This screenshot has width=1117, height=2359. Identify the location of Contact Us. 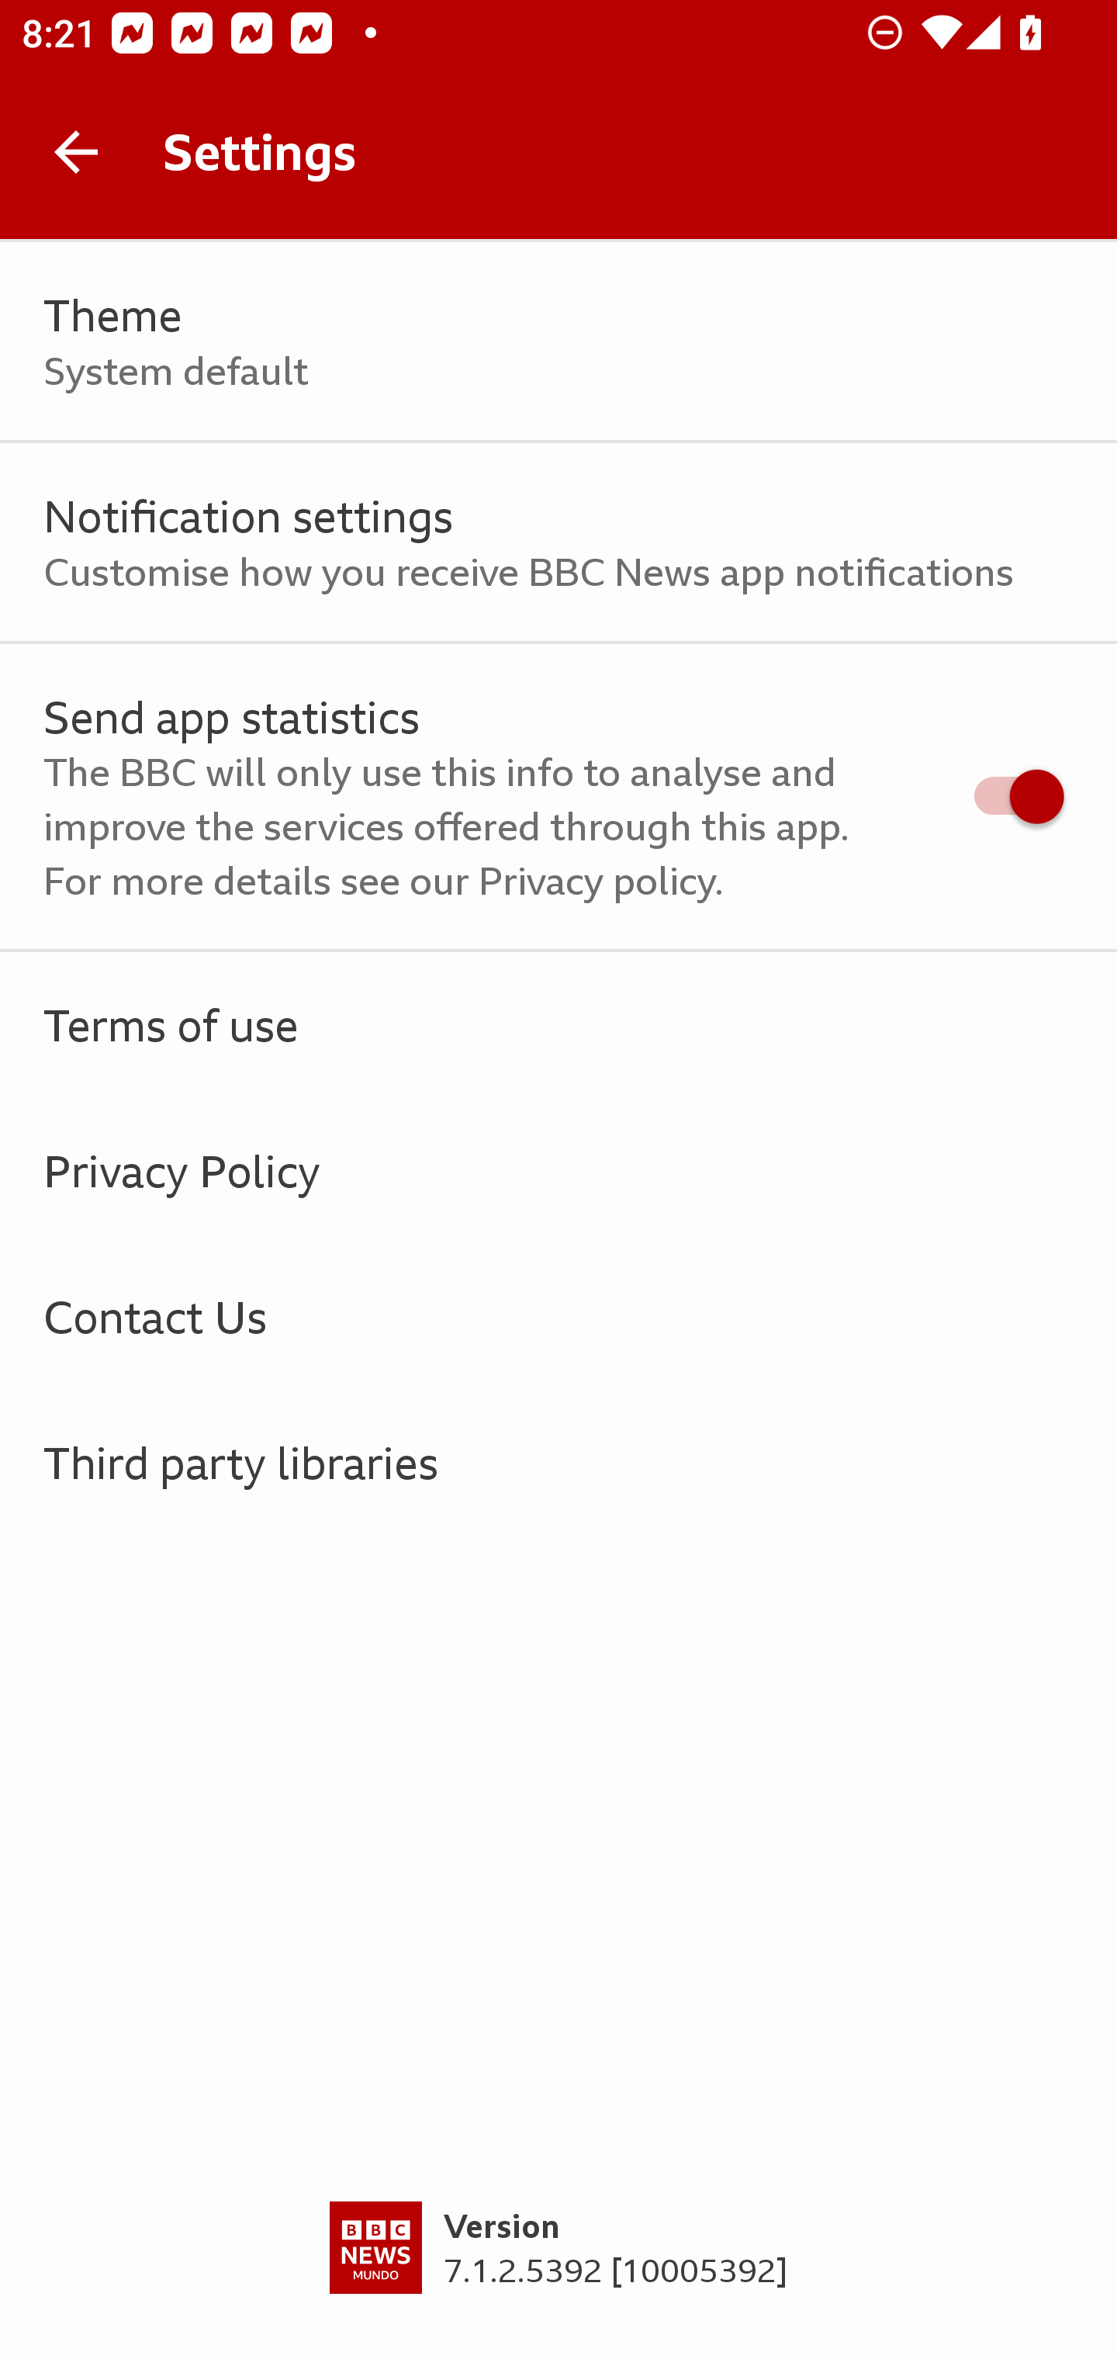
(558, 1316).